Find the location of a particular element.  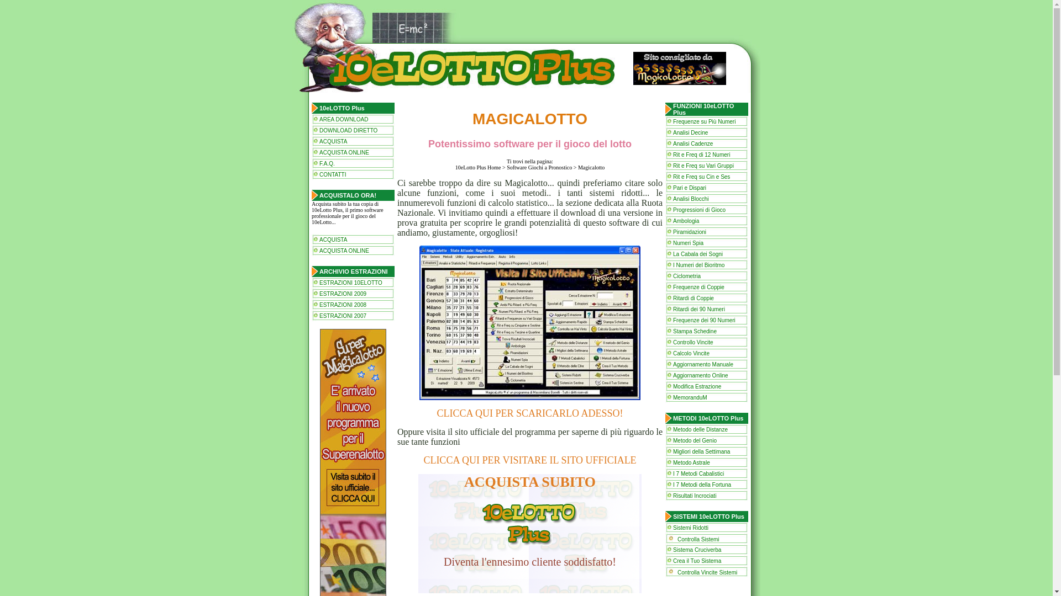

ACQUISTA ONLINE is located at coordinates (344, 152).